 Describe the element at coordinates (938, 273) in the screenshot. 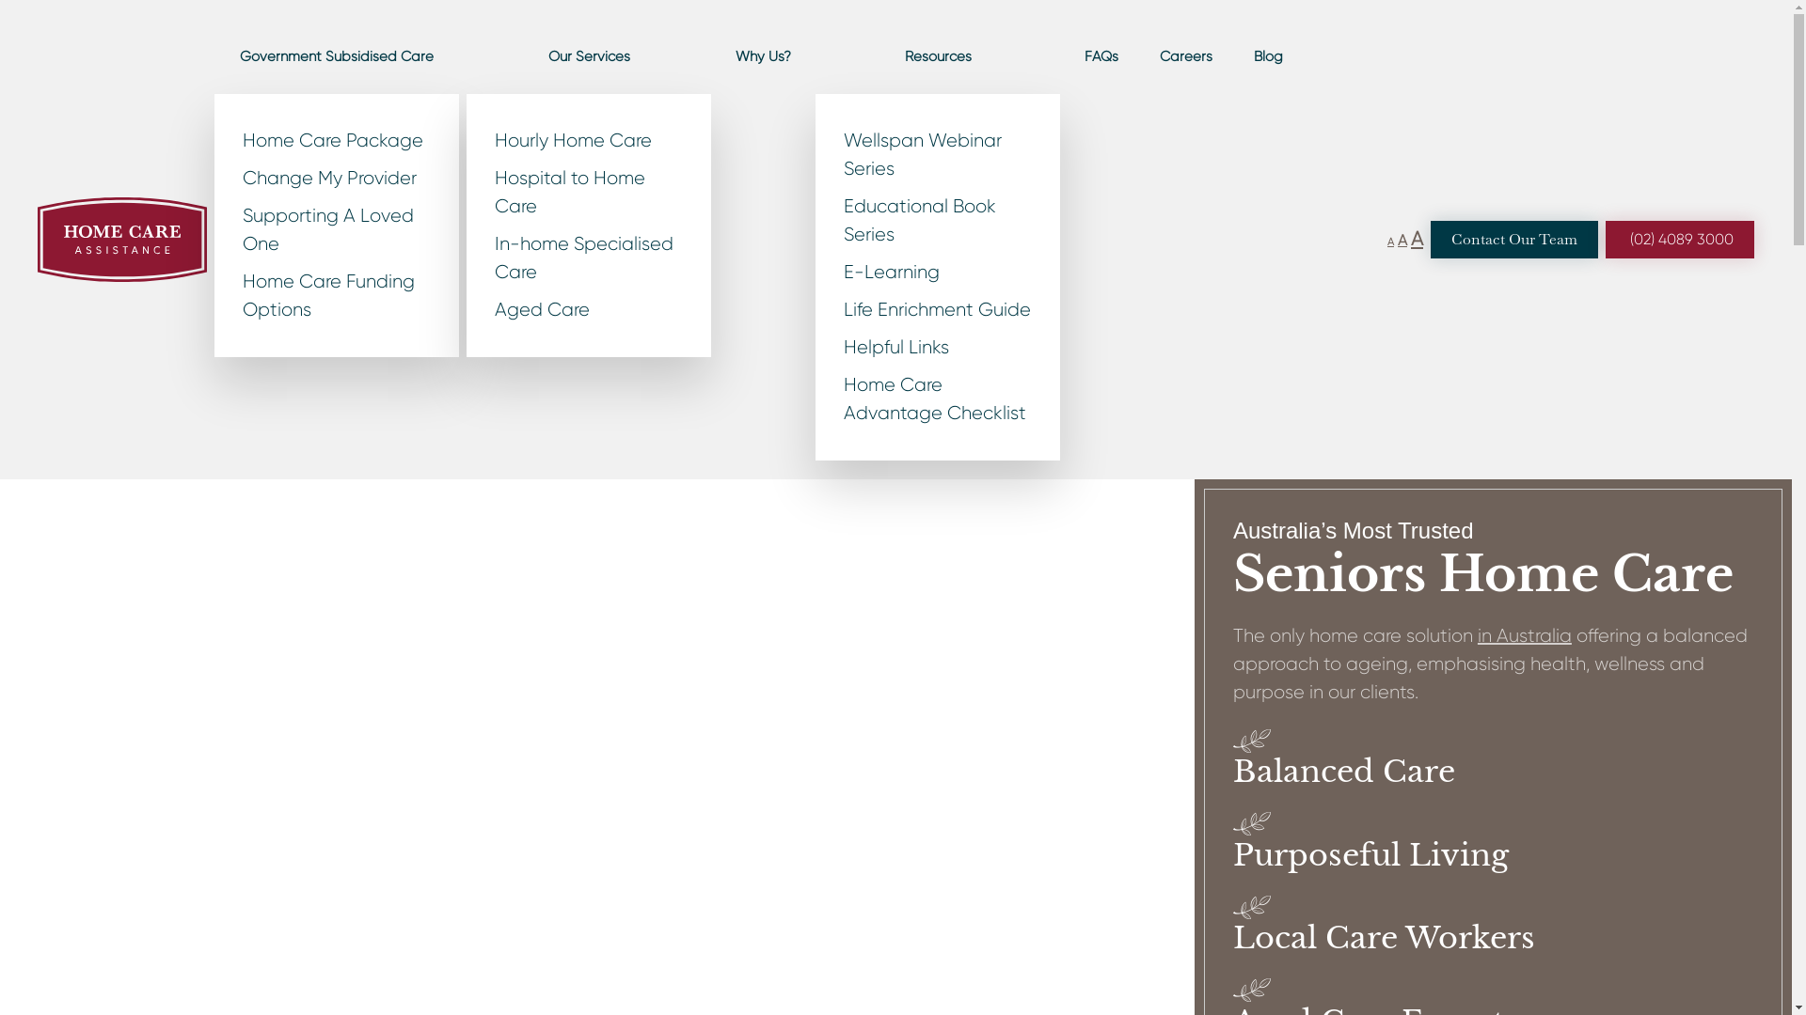

I see `E-Learning` at that location.